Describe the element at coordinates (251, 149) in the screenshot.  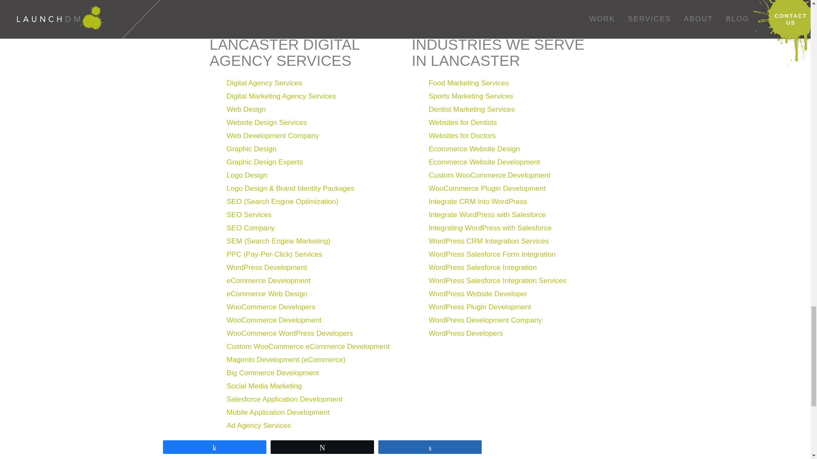
I see `Graphic Design` at that location.